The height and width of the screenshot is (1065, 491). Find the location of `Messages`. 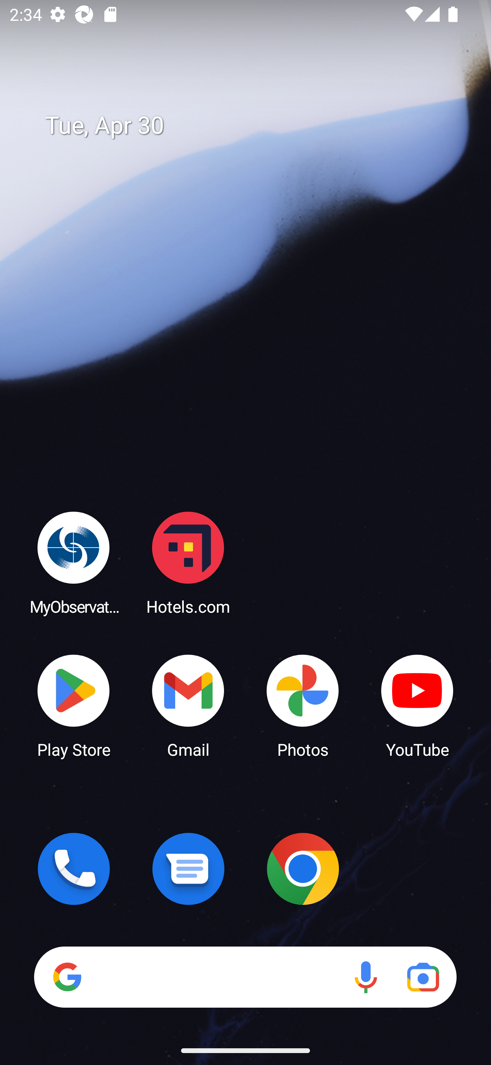

Messages is located at coordinates (188, 869).